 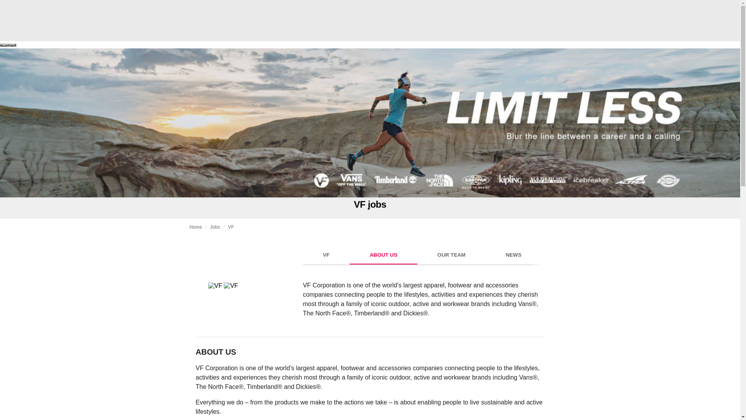 What do you see at coordinates (383, 255) in the screenshot?
I see `VF` at bounding box center [383, 255].